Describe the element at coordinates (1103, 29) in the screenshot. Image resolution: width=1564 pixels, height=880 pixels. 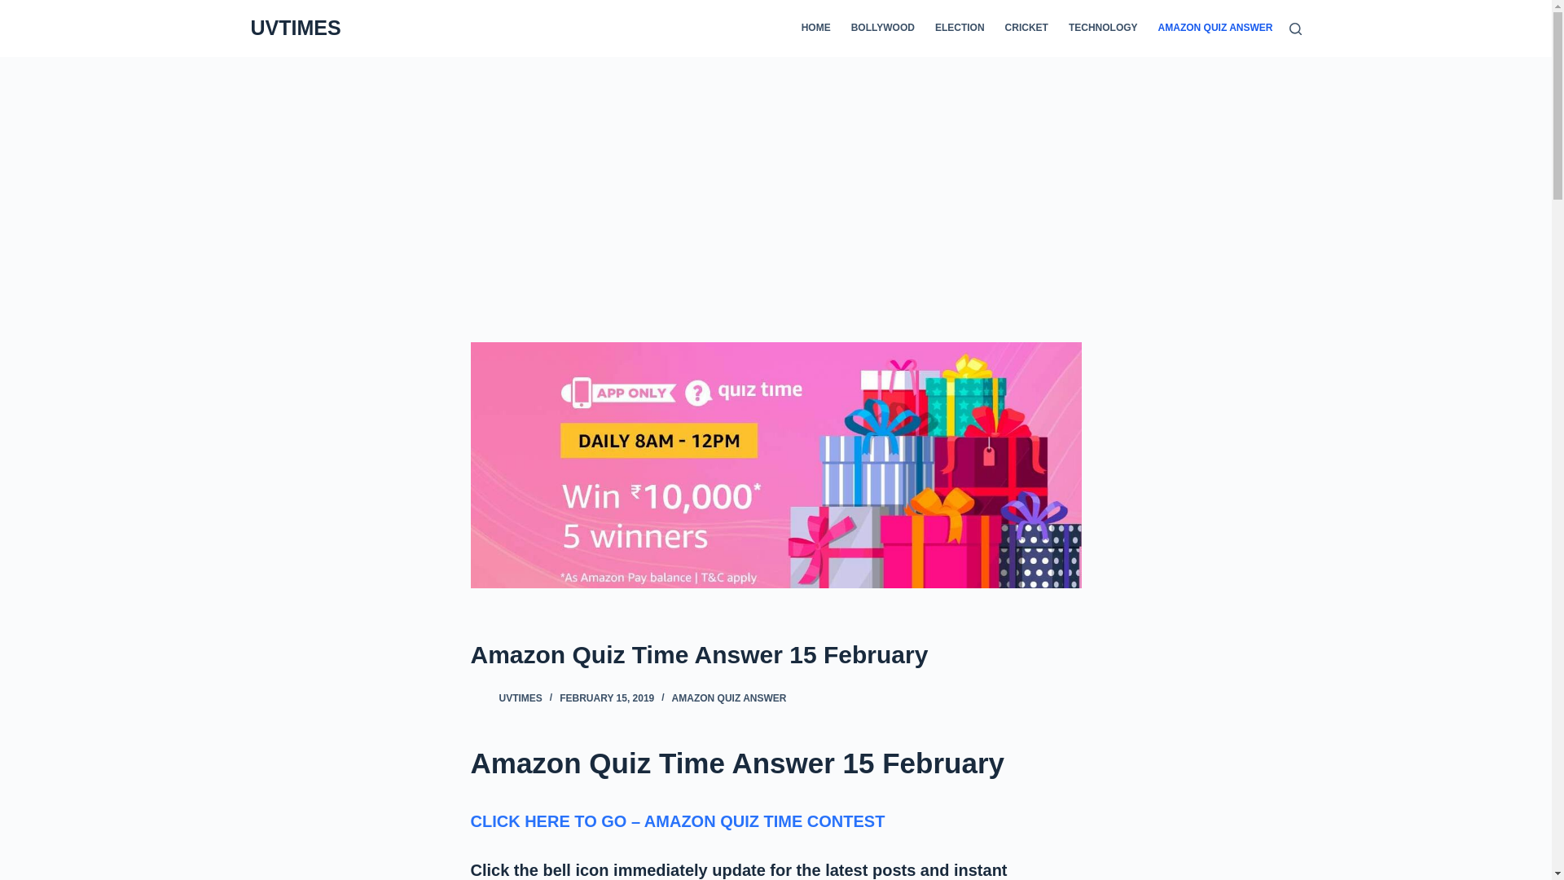
I see `TECHNOLOGY` at that location.